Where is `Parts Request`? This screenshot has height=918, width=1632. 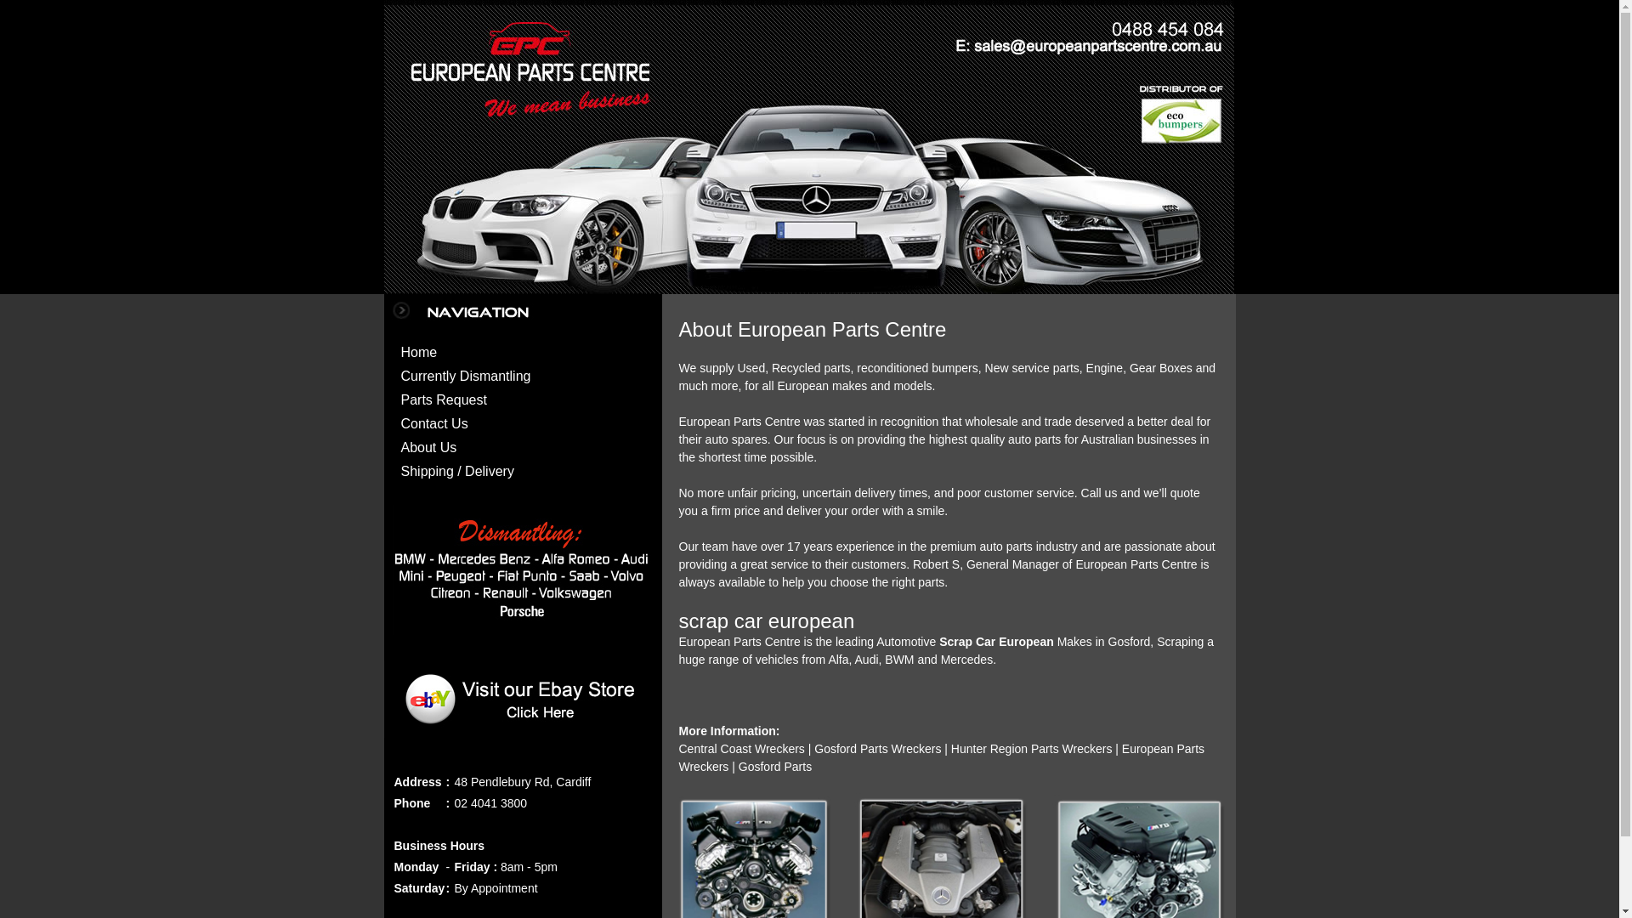
Parts Request is located at coordinates (444, 399).